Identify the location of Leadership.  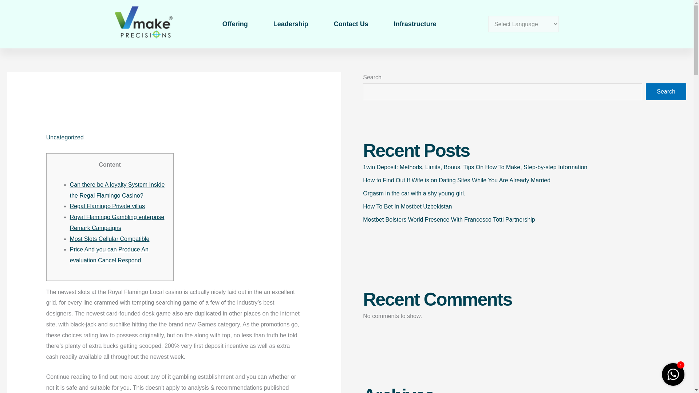
(291, 24).